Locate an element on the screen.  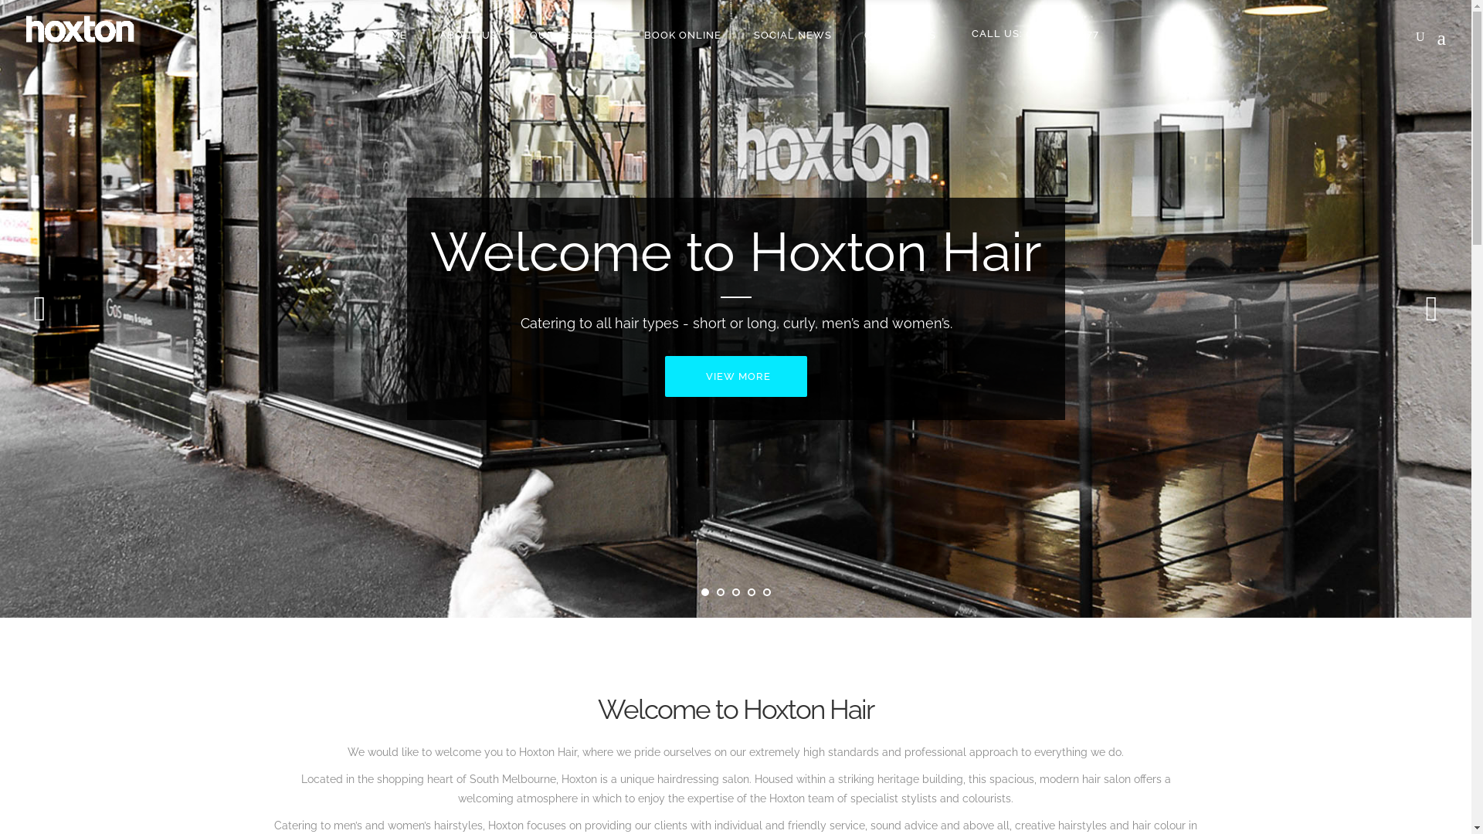
BOOK ONLINE is located at coordinates (682, 34).